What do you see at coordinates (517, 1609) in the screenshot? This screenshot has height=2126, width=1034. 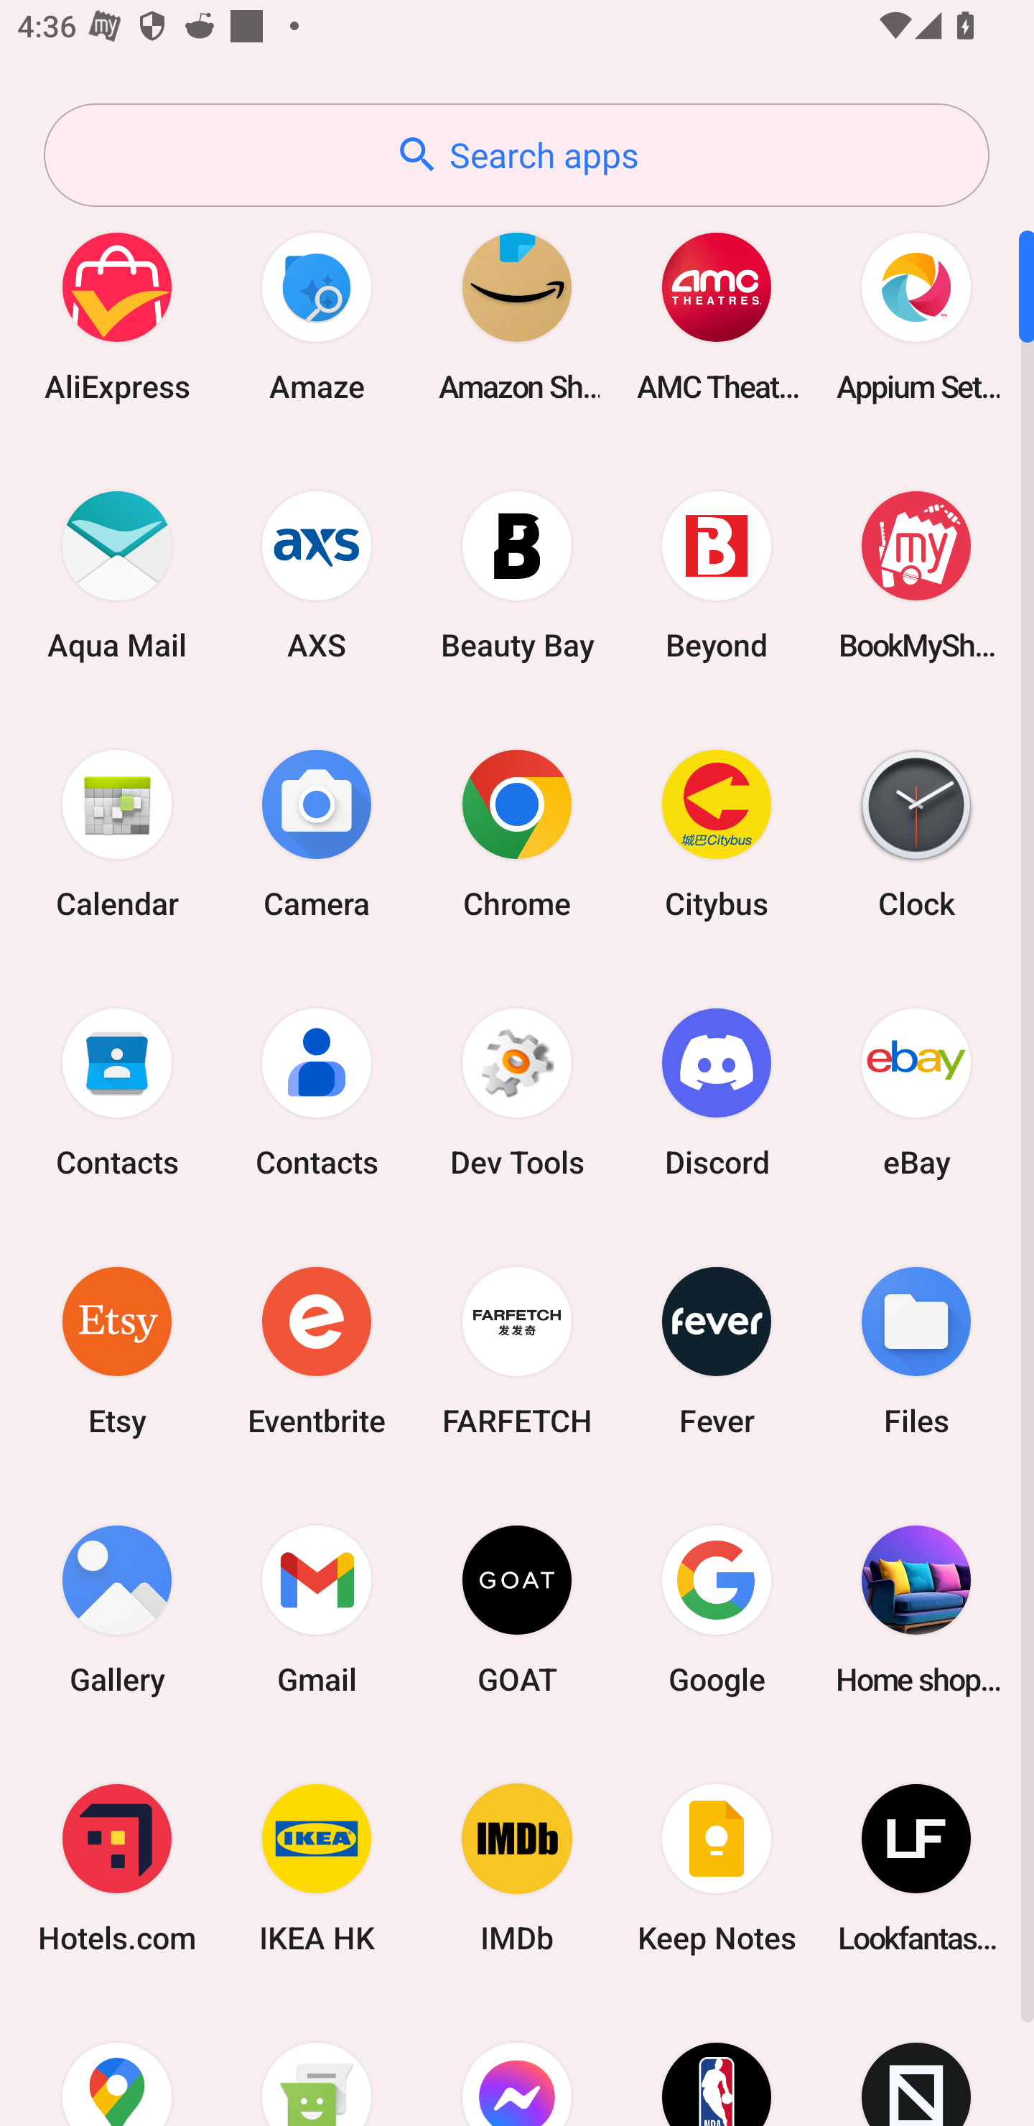 I see `GOAT` at bounding box center [517, 1609].